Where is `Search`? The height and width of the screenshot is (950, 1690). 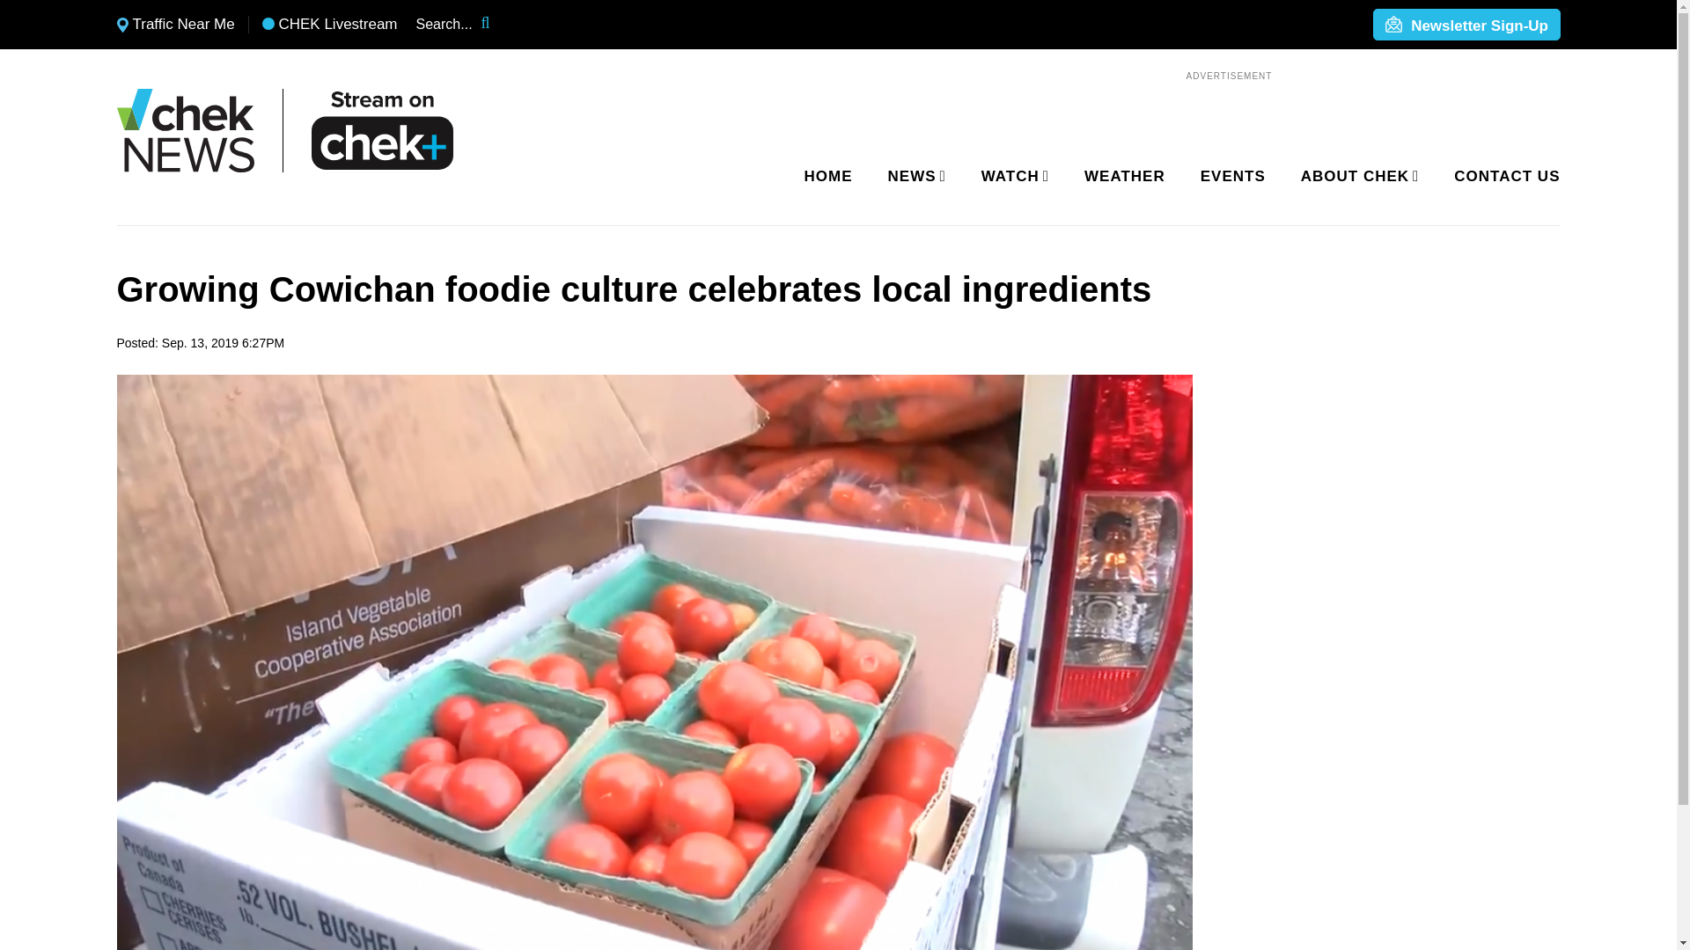 Search is located at coordinates (496, 25).